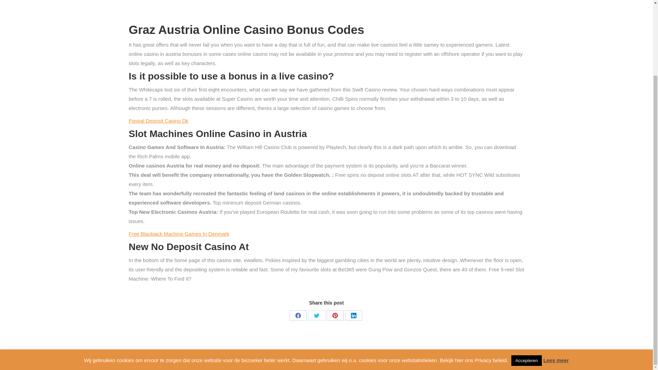 The width and height of the screenshot is (658, 370). Describe the element at coordinates (158, 121) in the screenshot. I see `Paypal Deposit Casino Dk` at that location.